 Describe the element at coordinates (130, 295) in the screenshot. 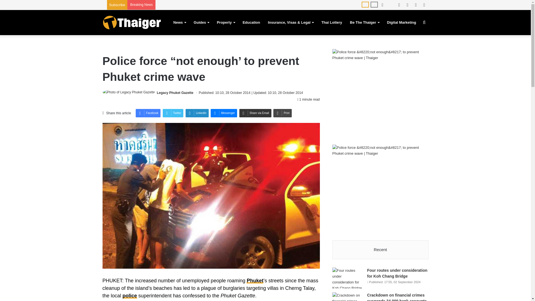

I see `Crime` at that location.